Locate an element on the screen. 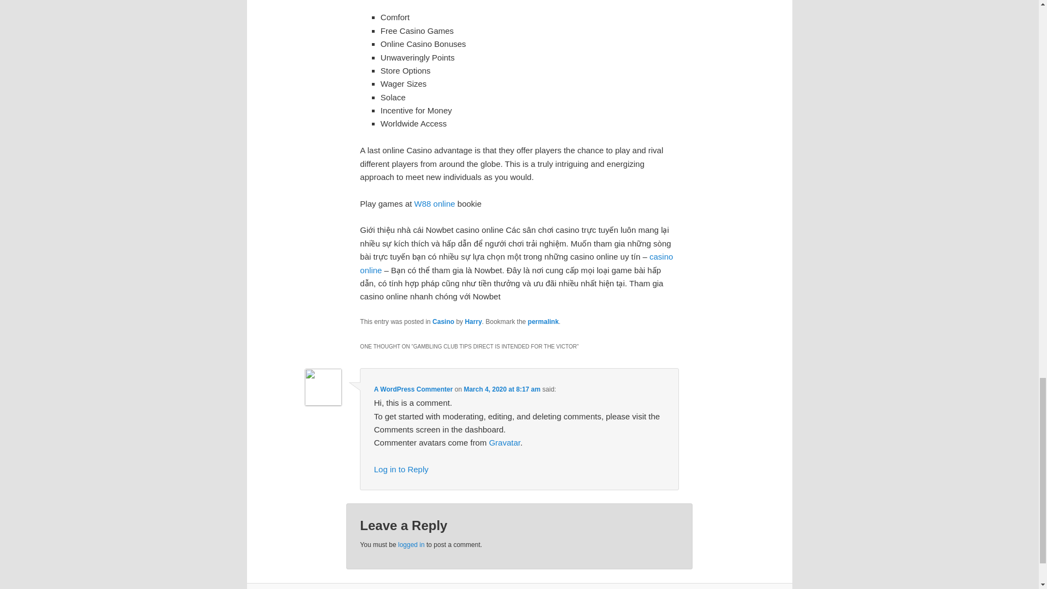 This screenshot has width=1047, height=589. casino online is located at coordinates (516, 263).